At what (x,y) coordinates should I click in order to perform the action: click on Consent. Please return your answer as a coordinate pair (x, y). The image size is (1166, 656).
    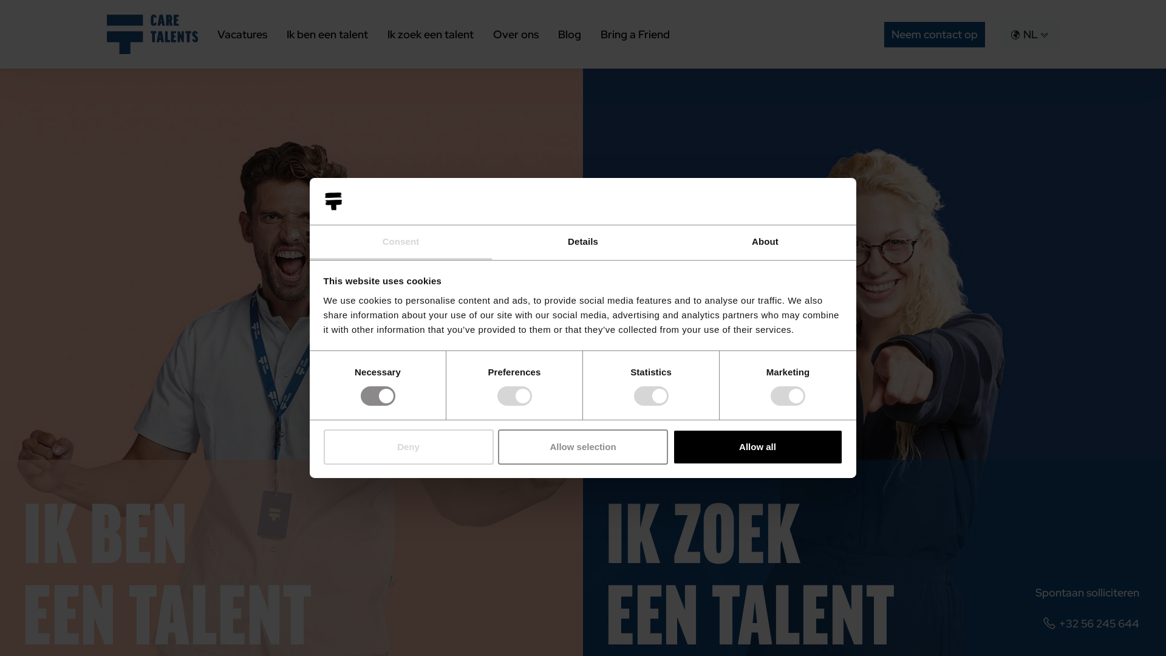
    Looking at the image, I should click on (401, 243).